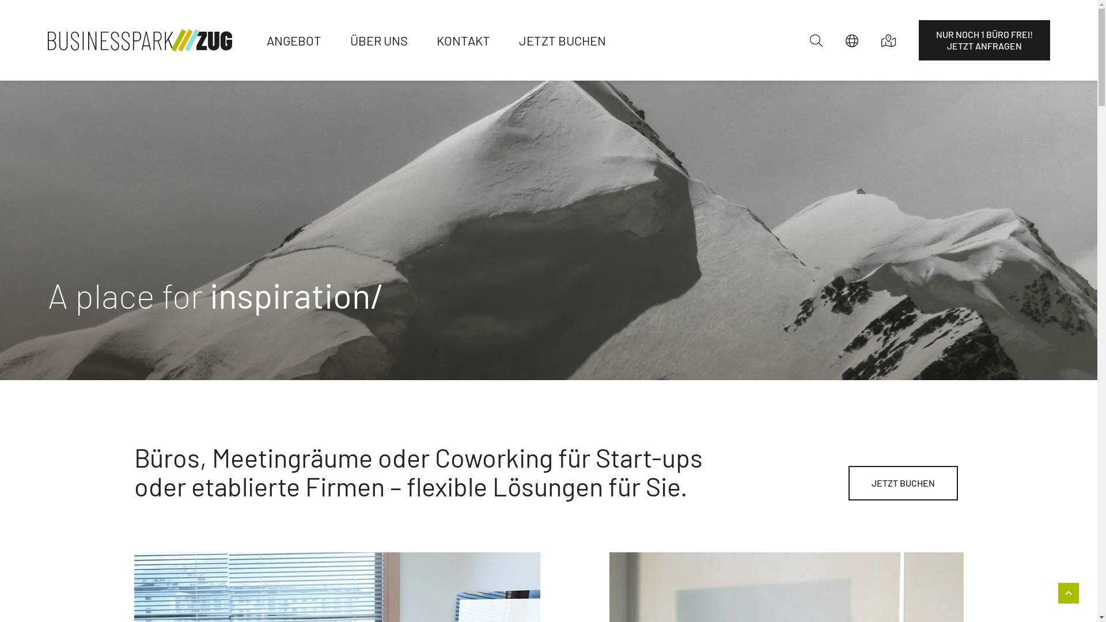 Image resolution: width=1106 pixels, height=622 pixels. Describe the element at coordinates (822, 40) in the screenshot. I see `Suchen` at that location.